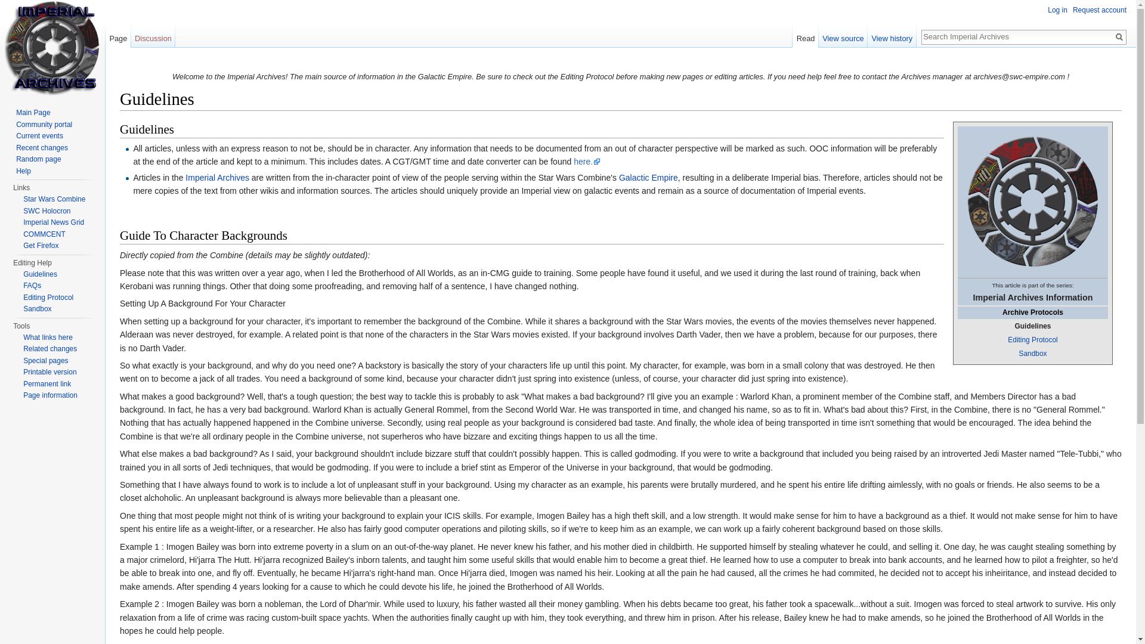  What do you see at coordinates (648, 178) in the screenshot?
I see `Galactic Empire` at bounding box center [648, 178].